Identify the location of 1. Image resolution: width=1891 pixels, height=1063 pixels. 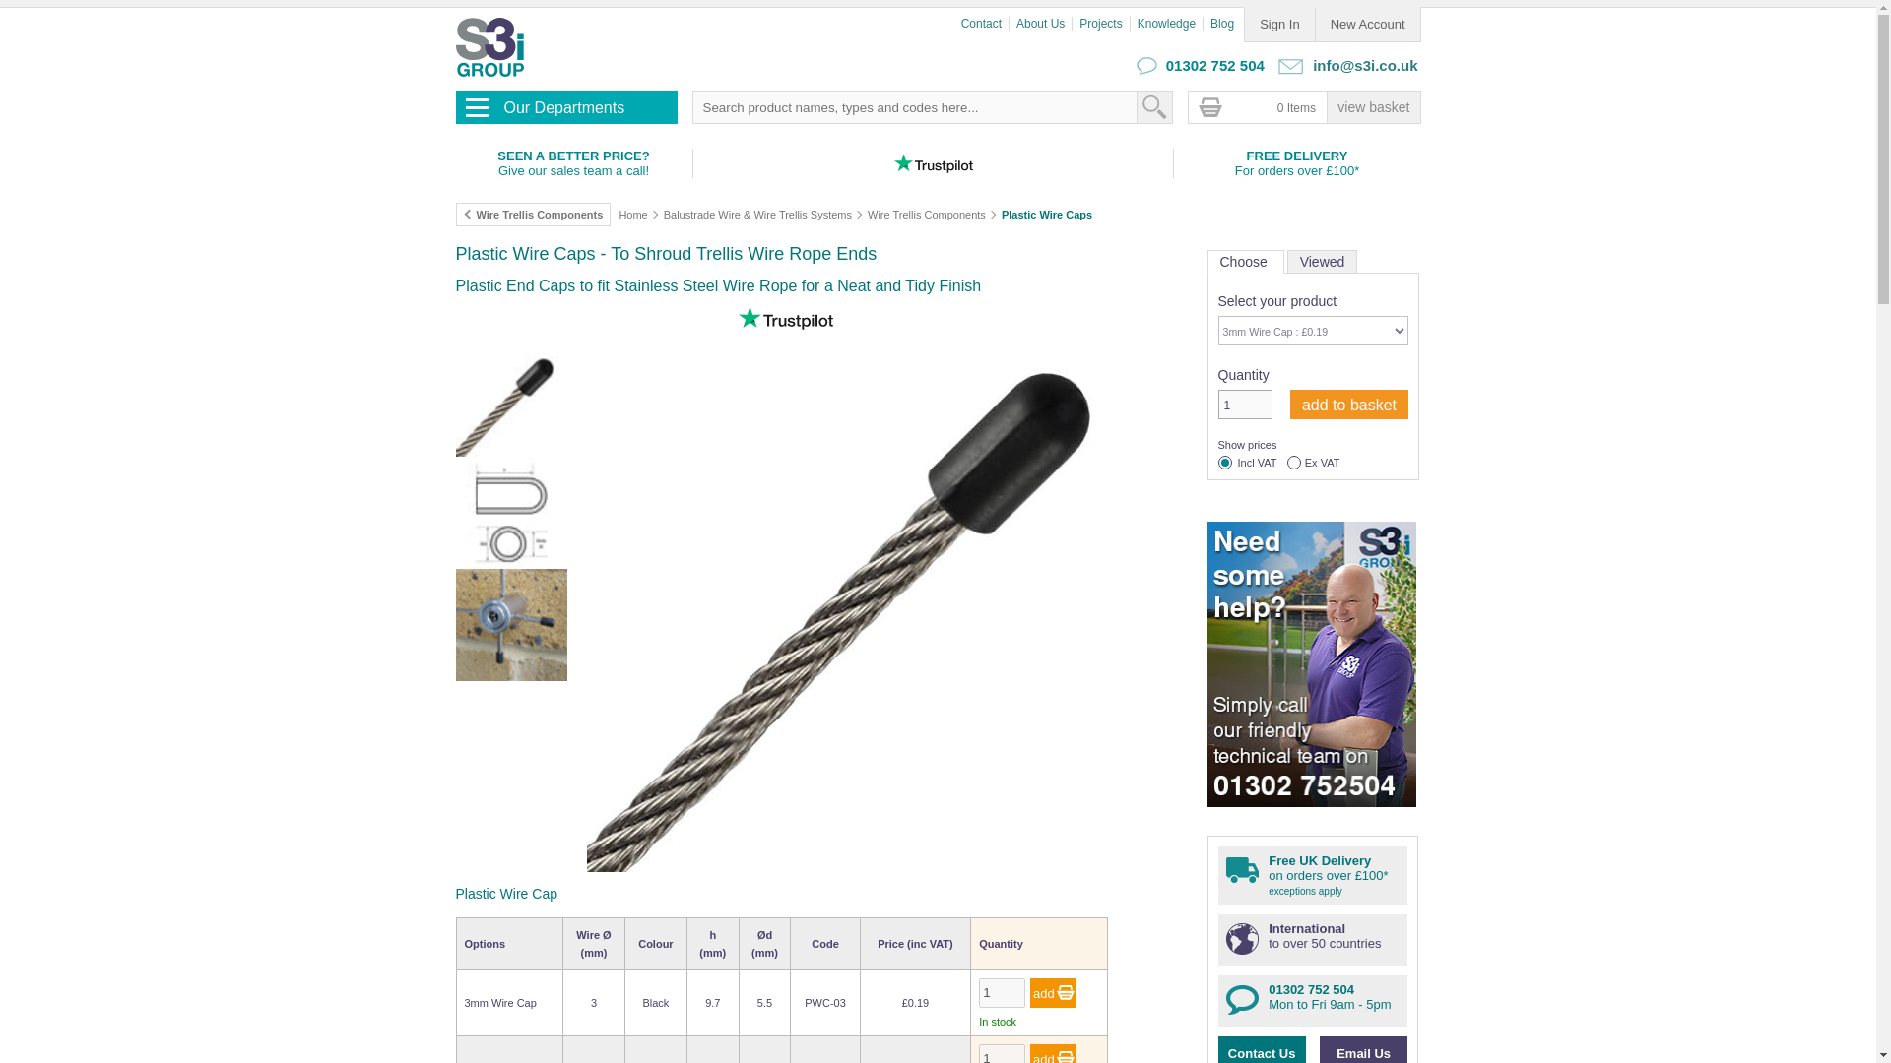
(1002, 1053).